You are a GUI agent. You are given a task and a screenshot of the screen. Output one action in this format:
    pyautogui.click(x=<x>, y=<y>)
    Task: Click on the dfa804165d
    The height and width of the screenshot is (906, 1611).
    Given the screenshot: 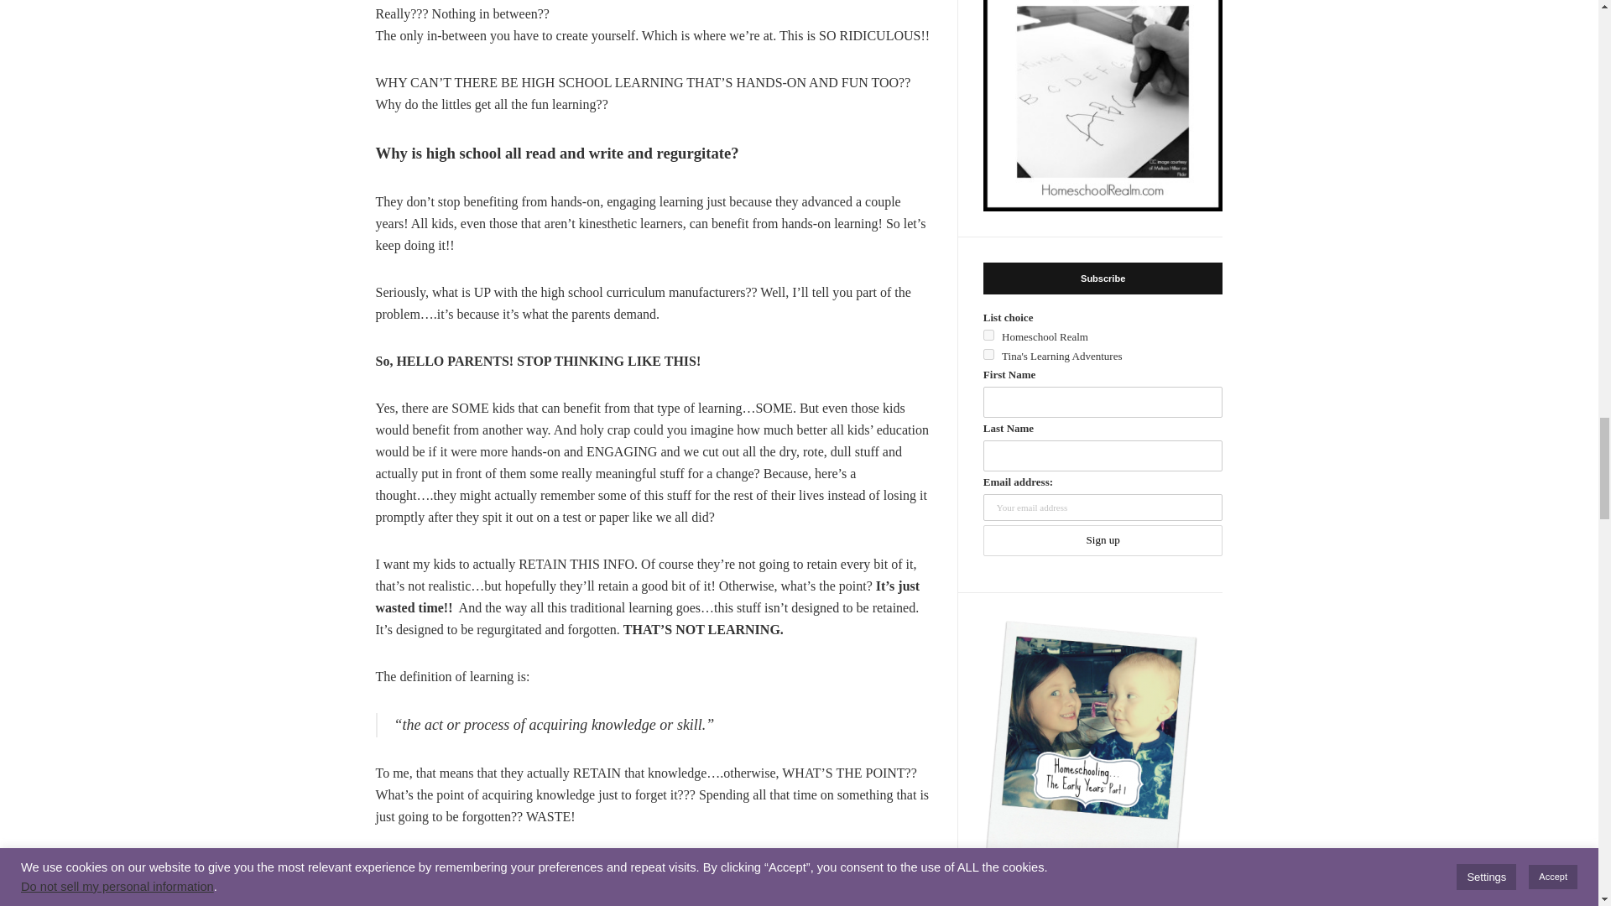 What is the action you would take?
    pyautogui.click(x=988, y=354)
    